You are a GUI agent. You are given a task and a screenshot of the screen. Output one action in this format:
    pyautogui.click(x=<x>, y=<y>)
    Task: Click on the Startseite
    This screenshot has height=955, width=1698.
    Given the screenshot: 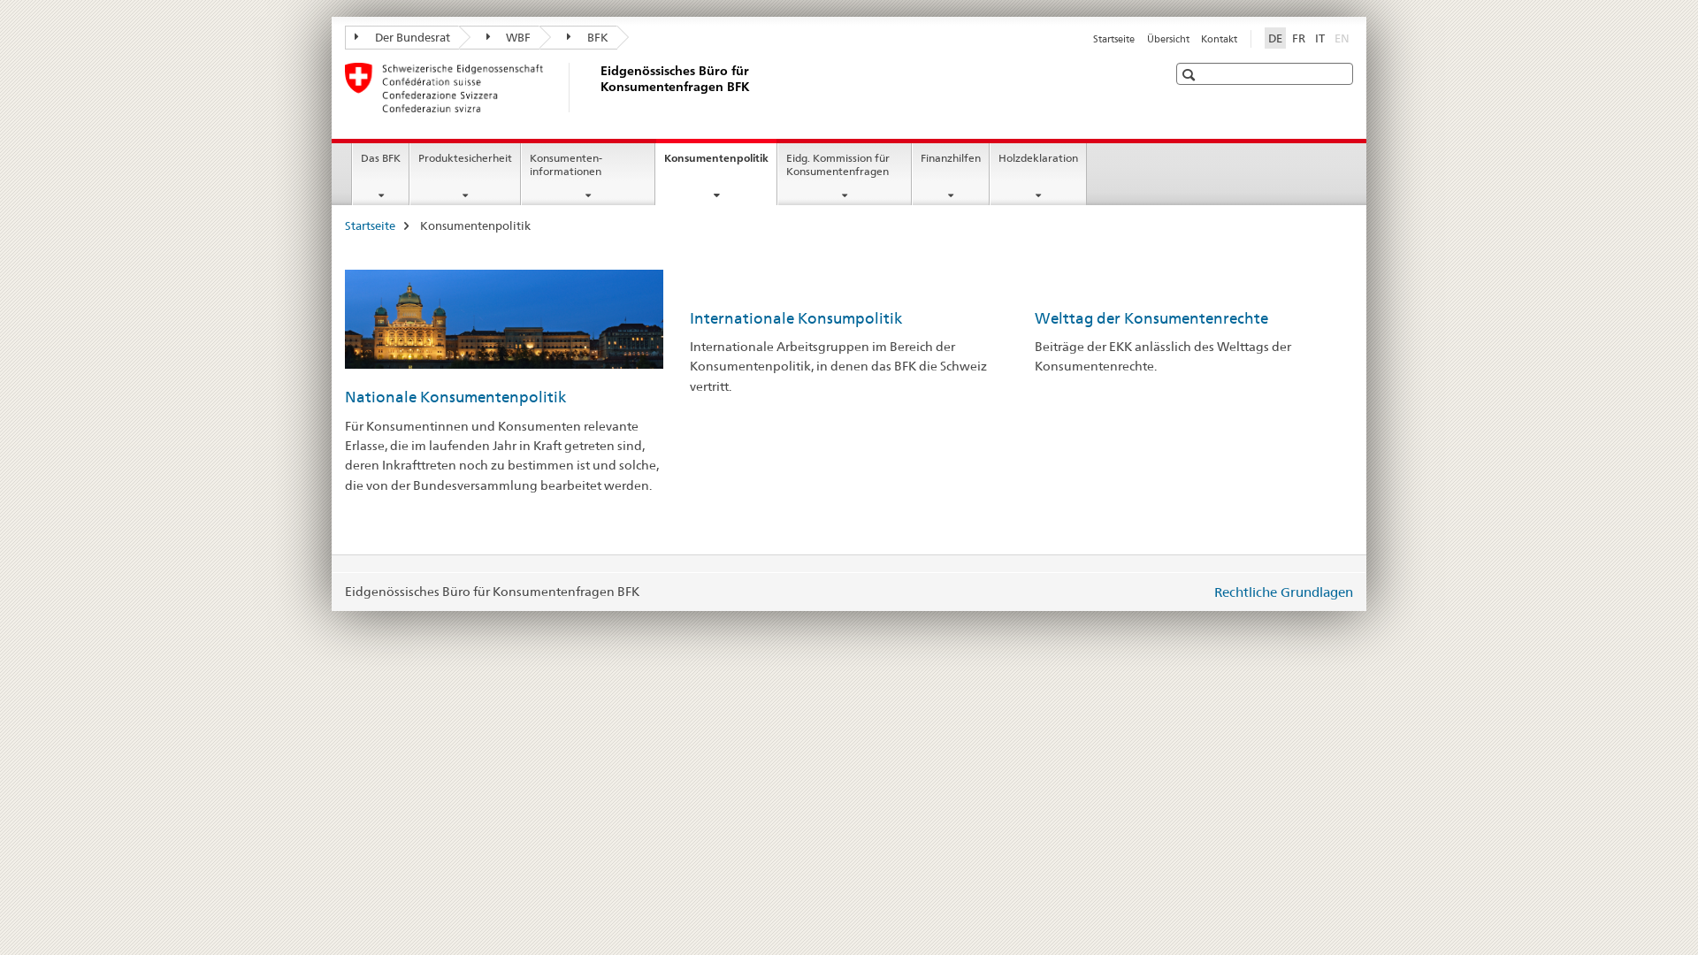 What is the action you would take?
    pyautogui.click(x=370, y=225)
    